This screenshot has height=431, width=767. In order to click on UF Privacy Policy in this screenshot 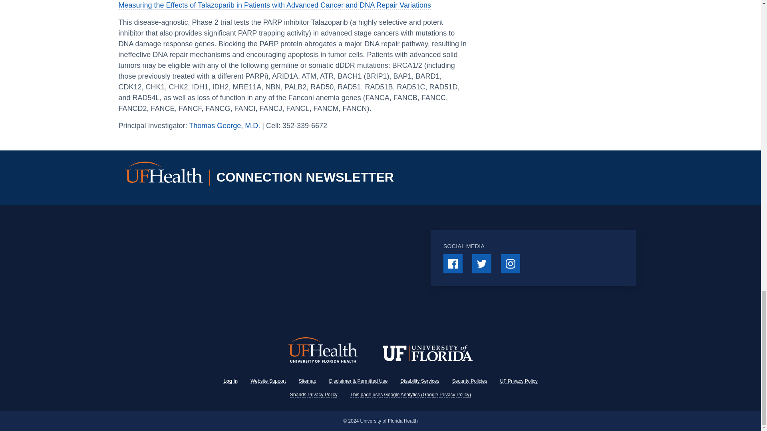, I will do `click(519, 381)`.